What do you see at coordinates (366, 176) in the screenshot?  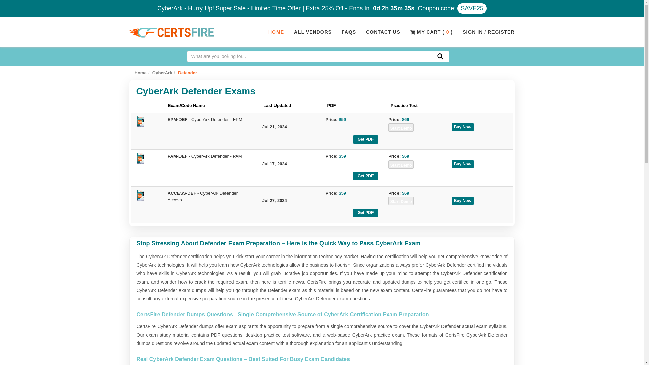 I see `Get PDF` at bounding box center [366, 176].